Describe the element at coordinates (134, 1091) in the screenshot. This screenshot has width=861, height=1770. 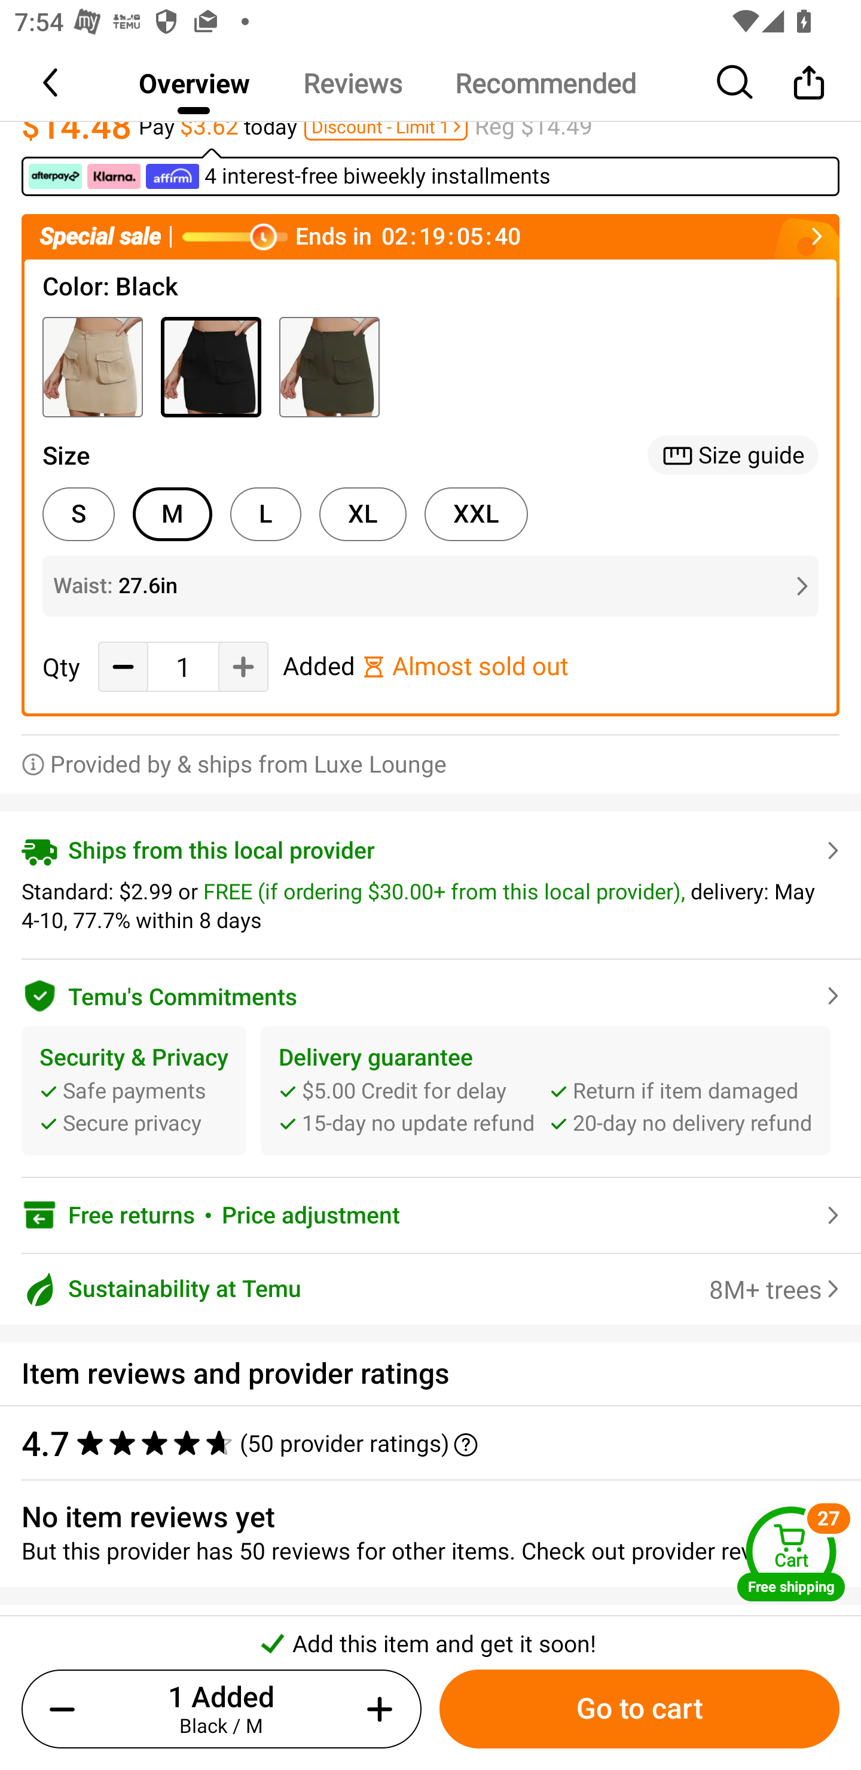
I see `Security & Privacy Safe payments Secure privacy` at that location.